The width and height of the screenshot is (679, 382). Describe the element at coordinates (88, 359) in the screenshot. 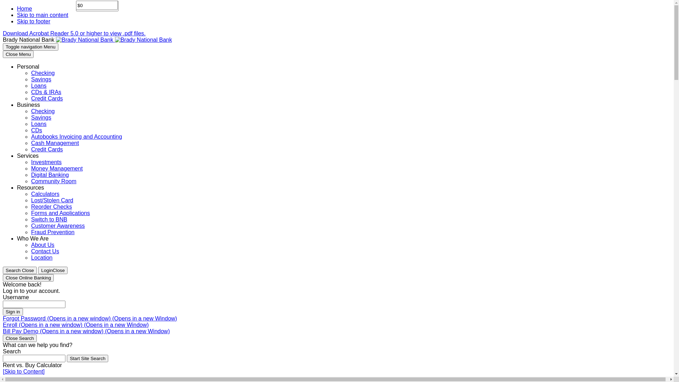

I see `Start Site Search` at that location.